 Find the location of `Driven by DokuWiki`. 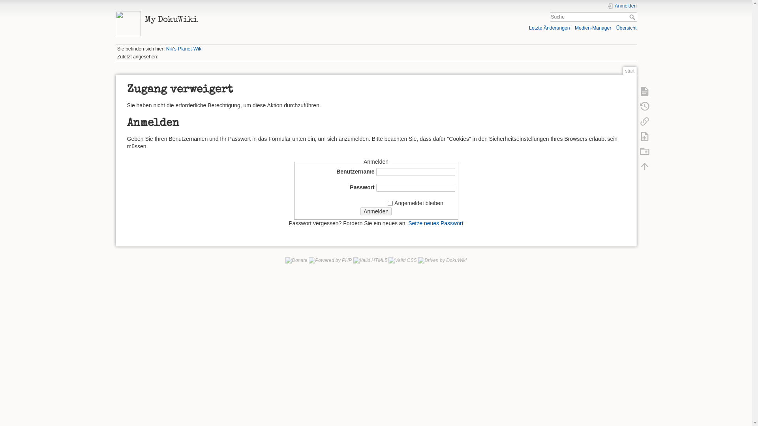

Driven by DokuWiki is located at coordinates (442, 260).